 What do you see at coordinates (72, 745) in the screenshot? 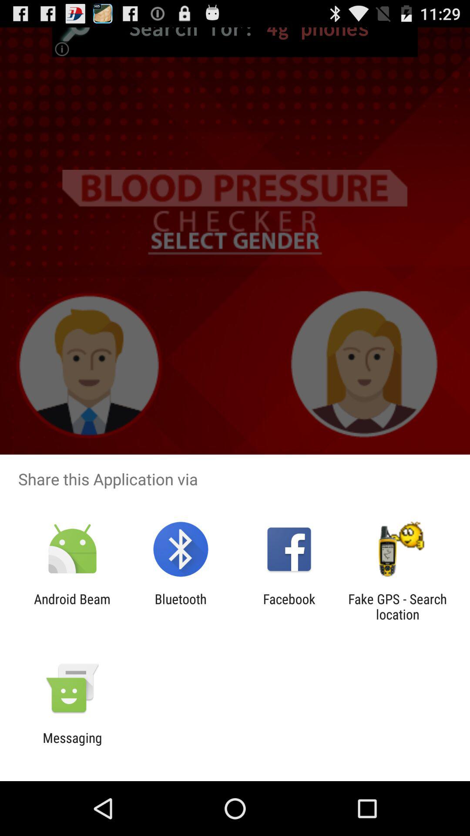
I see `swipe until the messaging icon` at bounding box center [72, 745].